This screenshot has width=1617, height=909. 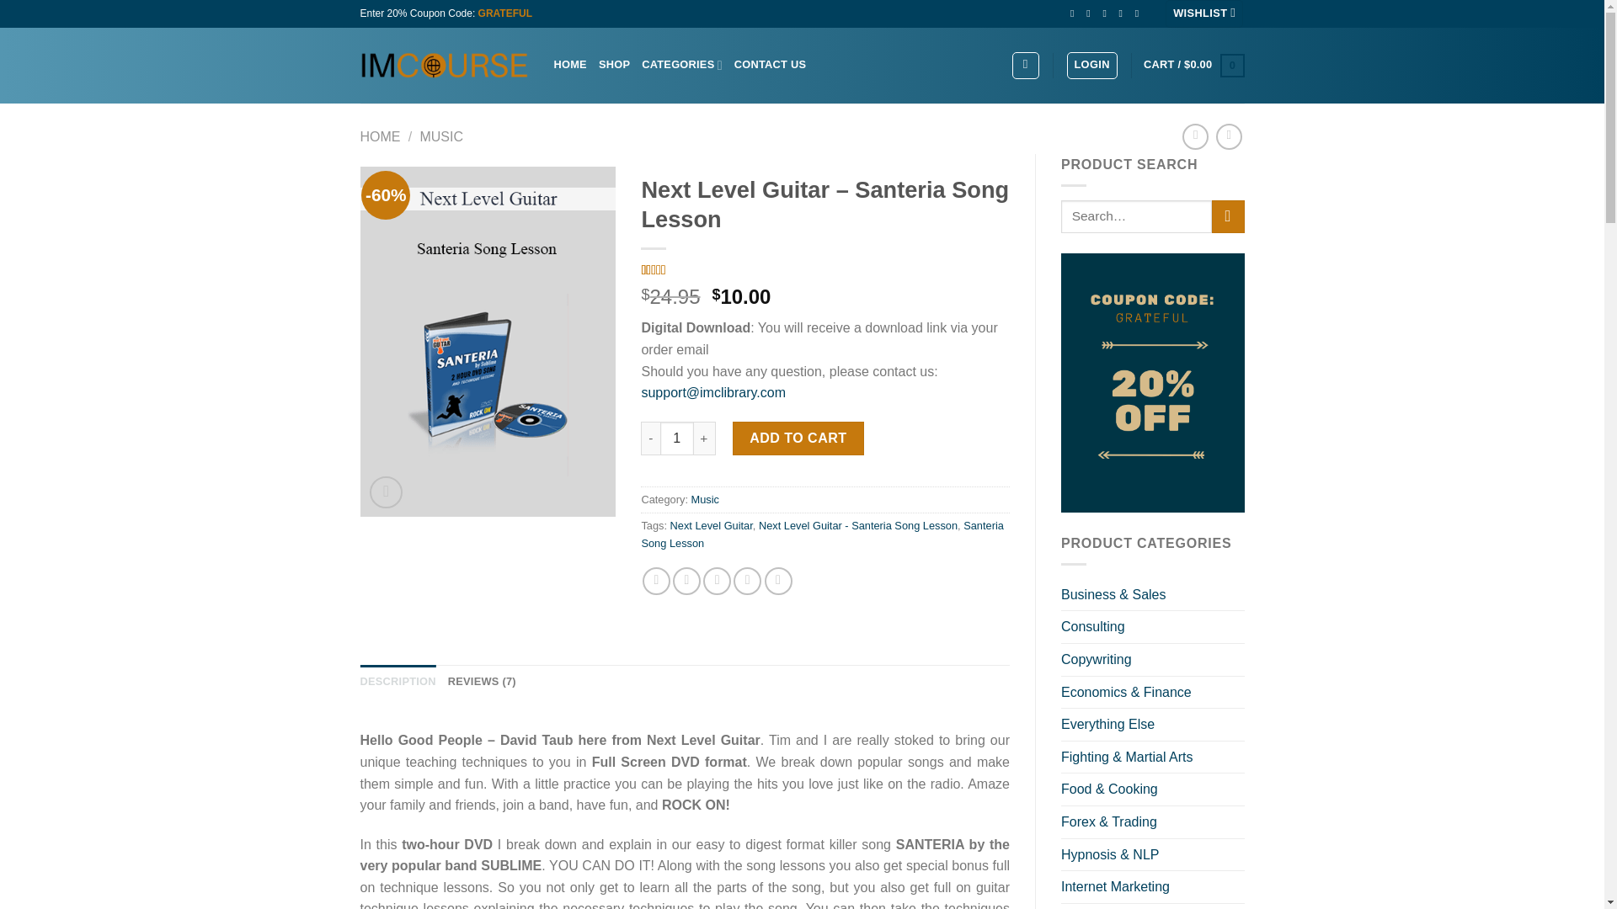 I want to click on HOME, so click(x=570, y=65).